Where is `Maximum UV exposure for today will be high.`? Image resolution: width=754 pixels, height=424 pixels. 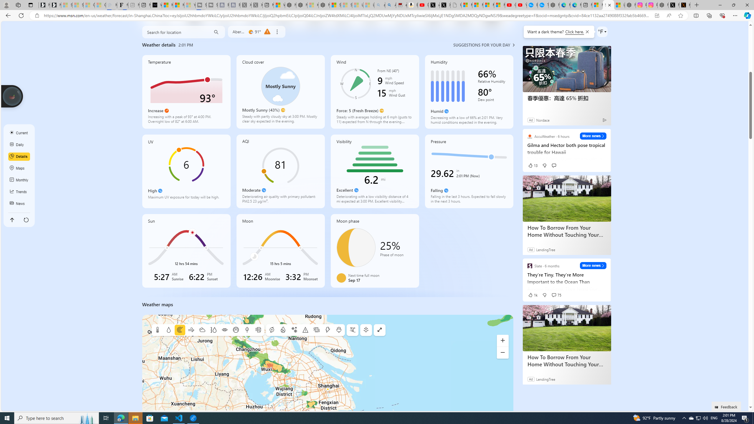 Maximum UV exposure for today will be high. is located at coordinates (186, 199).